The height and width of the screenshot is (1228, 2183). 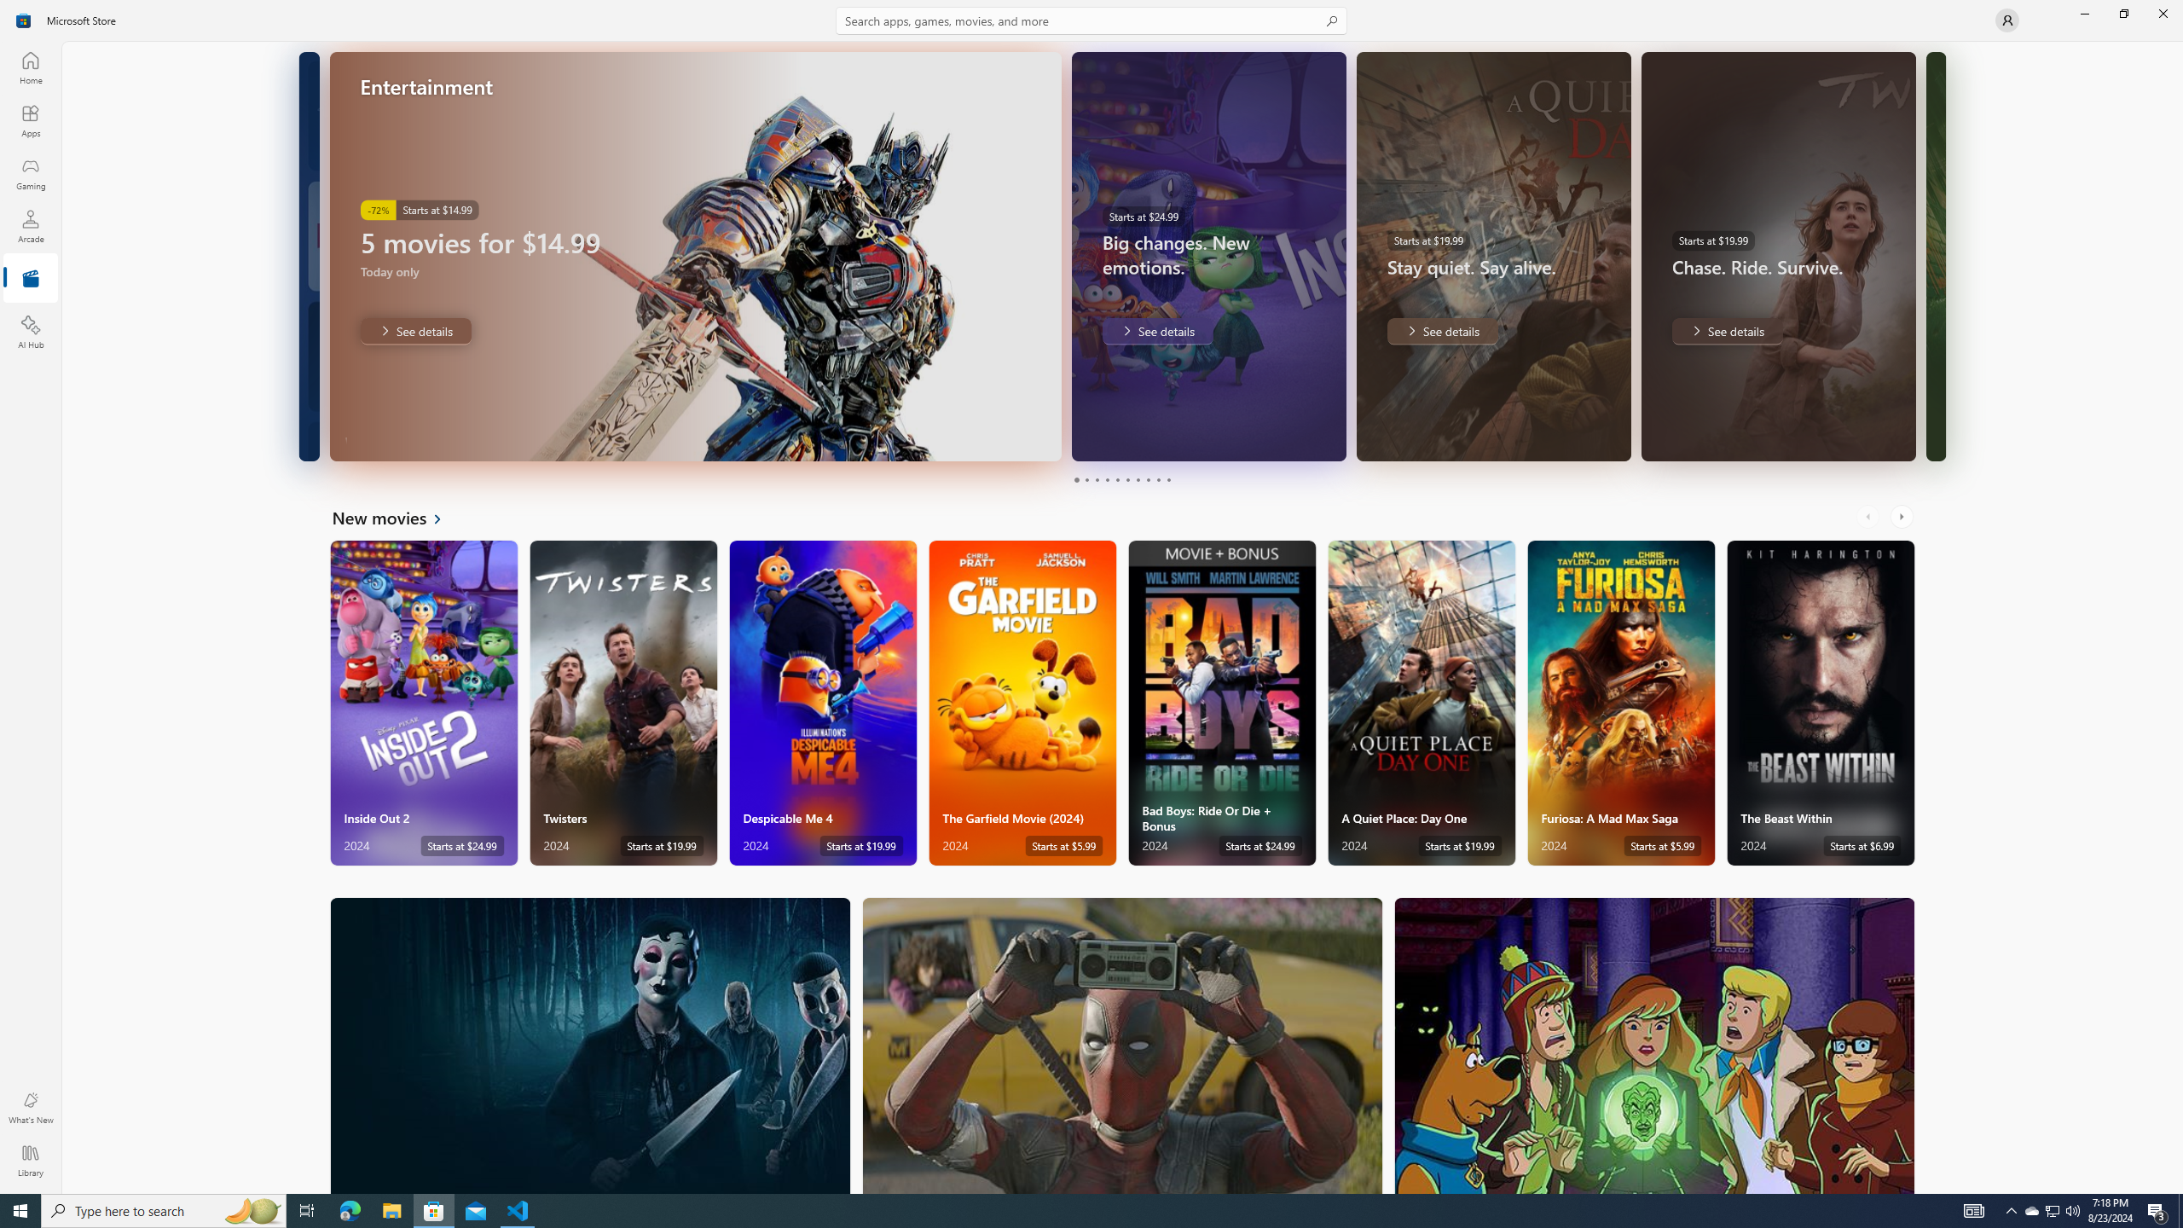 I want to click on Gaming, so click(x=31, y=173).